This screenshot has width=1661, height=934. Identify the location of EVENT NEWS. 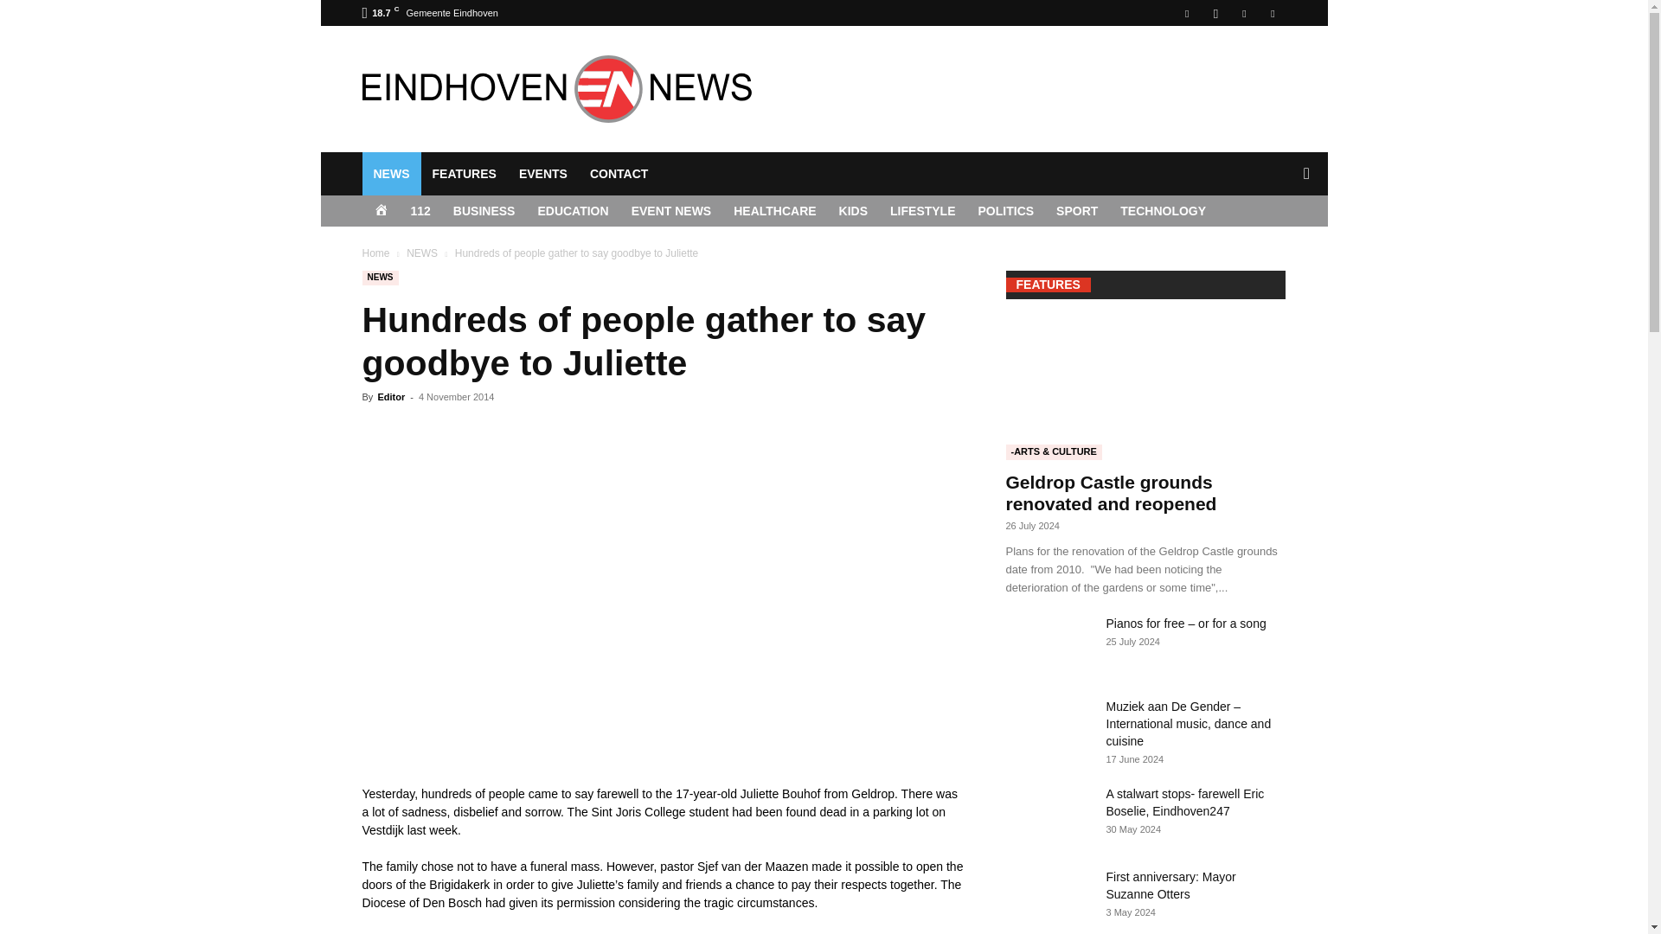
(671, 211).